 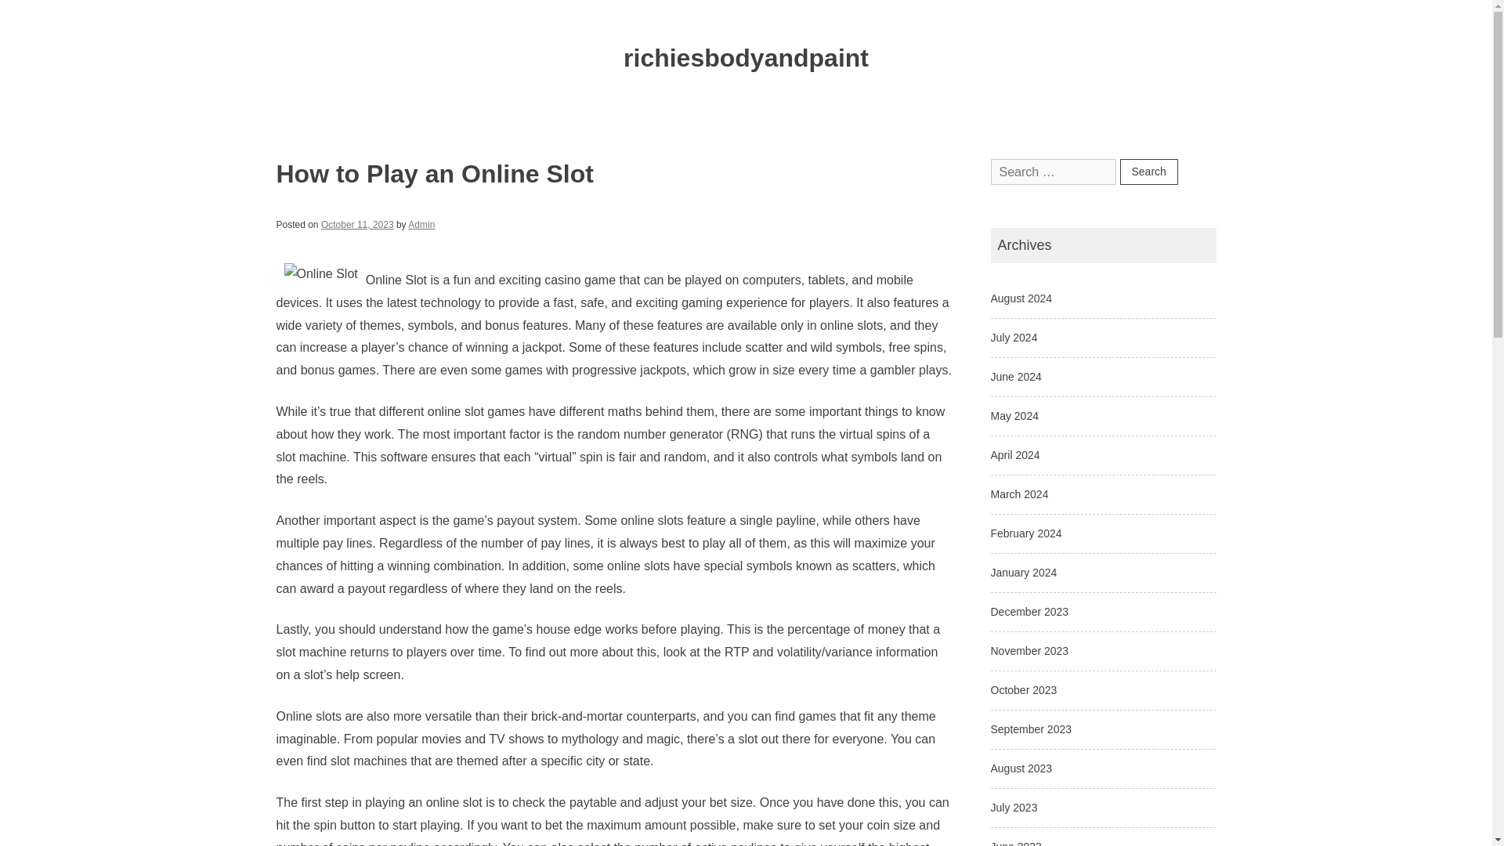 What do you see at coordinates (1018, 494) in the screenshot?
I see `March 2024` at bounding box center [1018, 494].